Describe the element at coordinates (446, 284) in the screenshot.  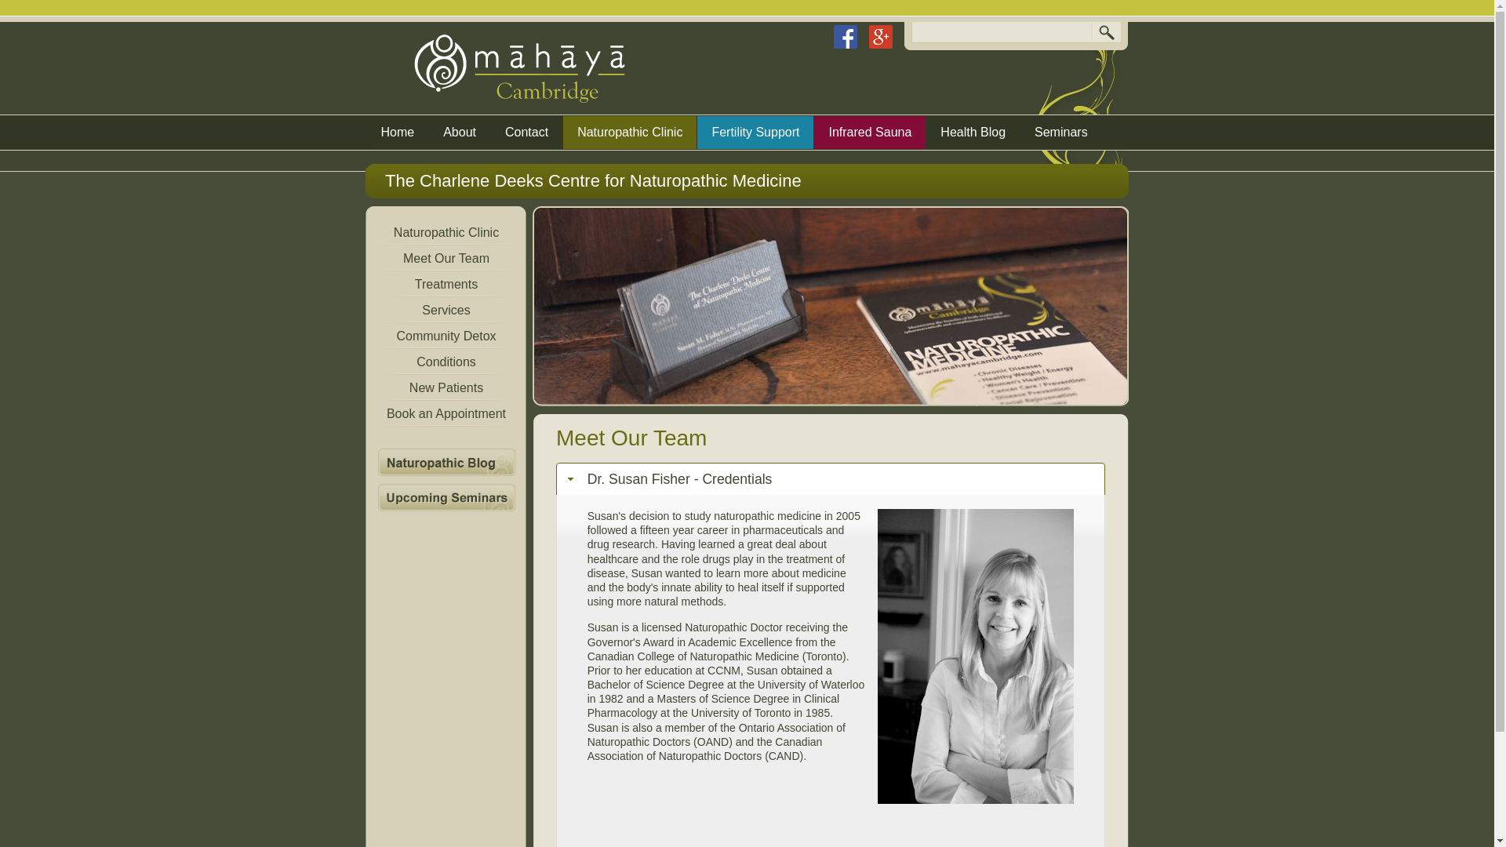
I see `Treatments` at that location.